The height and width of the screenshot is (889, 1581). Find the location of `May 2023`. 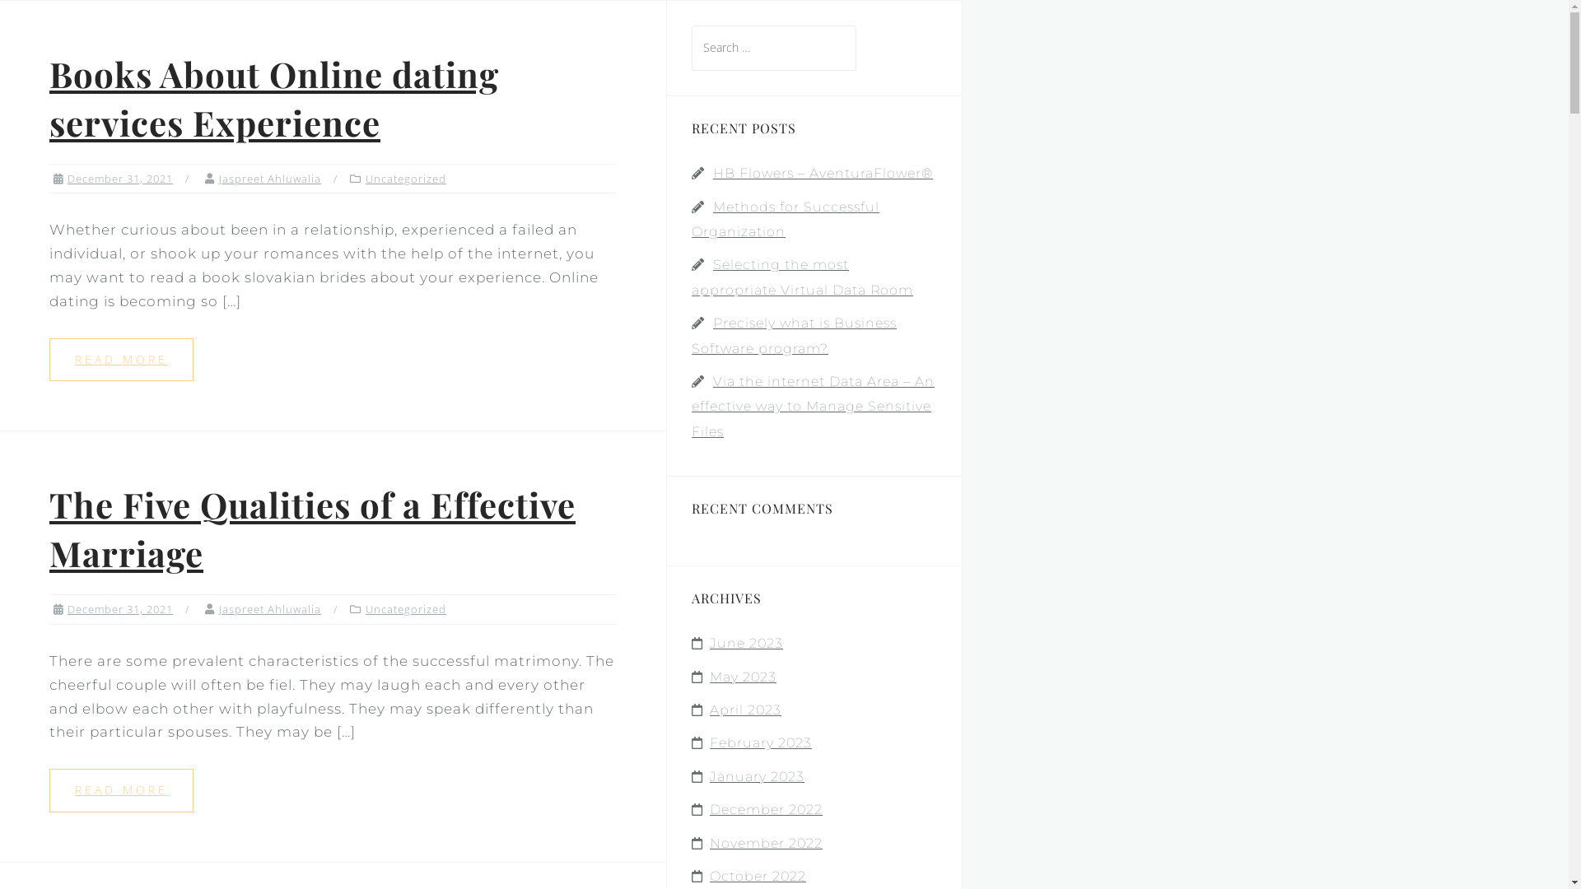

May 2023 is located at coordinates (743, 677).